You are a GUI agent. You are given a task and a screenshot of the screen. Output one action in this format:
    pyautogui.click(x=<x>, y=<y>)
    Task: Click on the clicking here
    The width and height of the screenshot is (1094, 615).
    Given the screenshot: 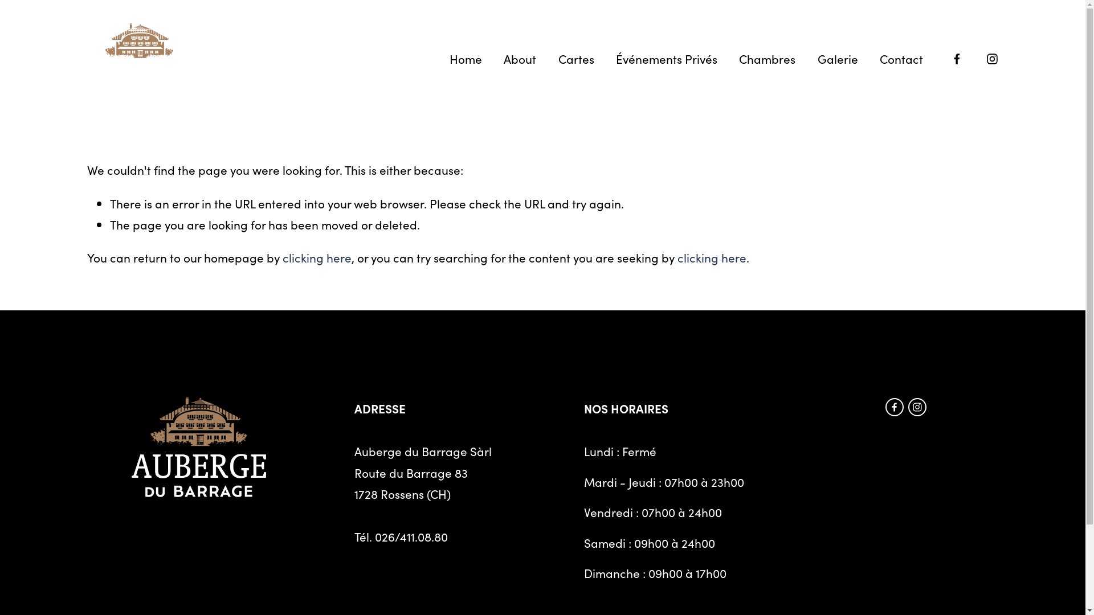 What is the action you would take?
    pyautogui.click(x=711, y=257)
    